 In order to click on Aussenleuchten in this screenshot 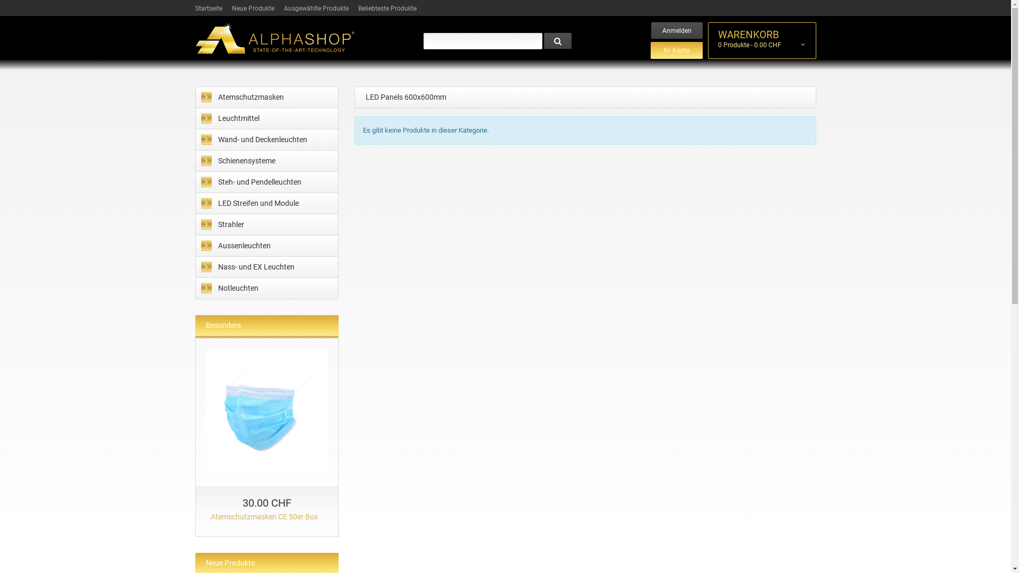, I will do `click(266, 246)`.